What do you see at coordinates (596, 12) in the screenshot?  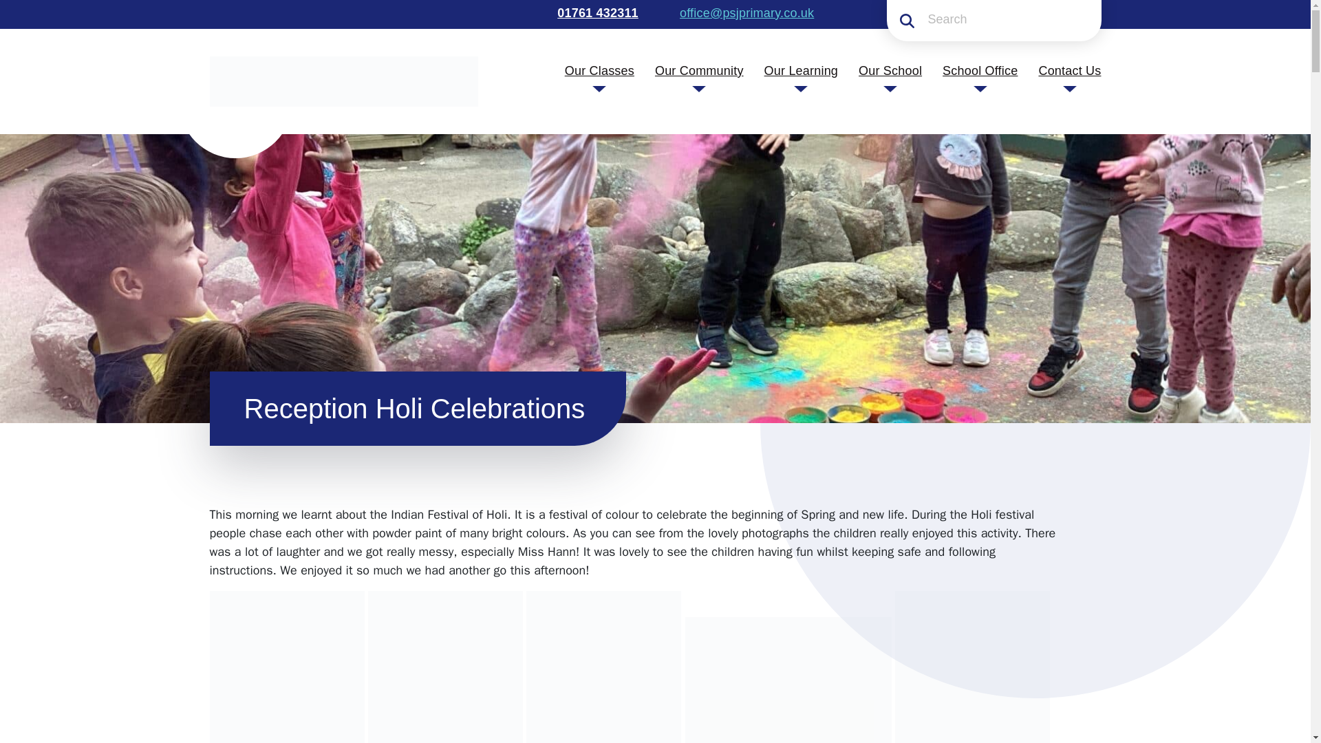 I see `01761 432311` at bounding box center [596, 12].